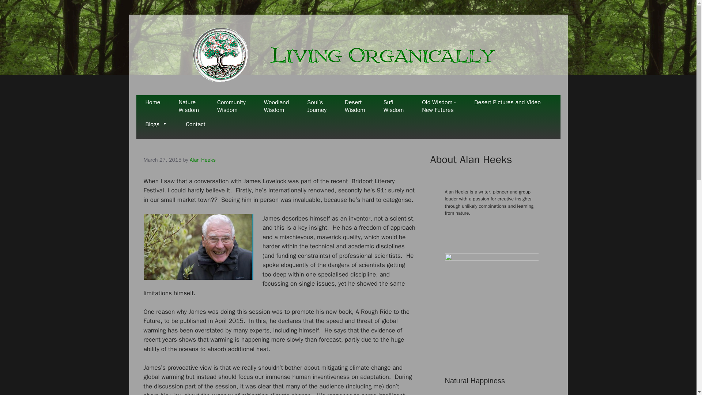  I want to click on Blogs, so click(355, 106).